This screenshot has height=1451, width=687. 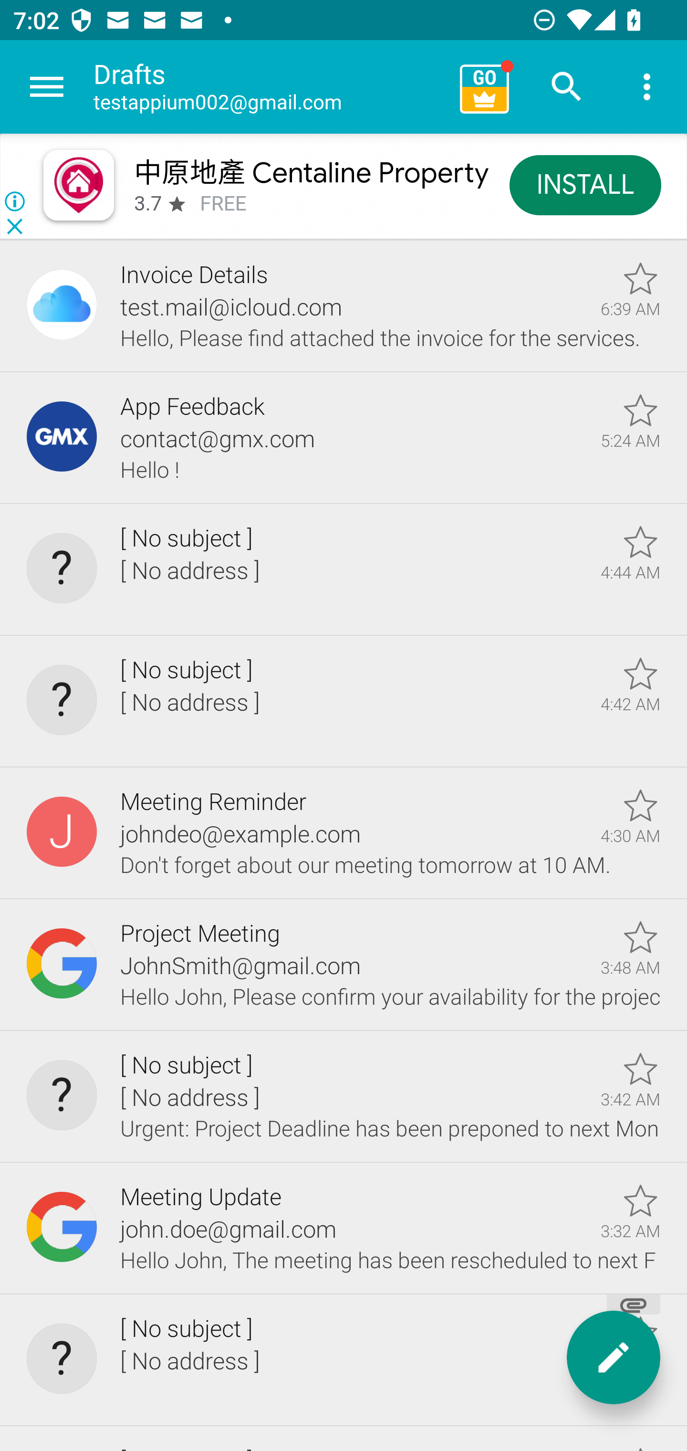 What do you see at coordinates (343, 438) in the screenshot?
I see `App Feedback, contact@gmx.com, 5:24 AM, Hello !` at bounding box center [343, 438].